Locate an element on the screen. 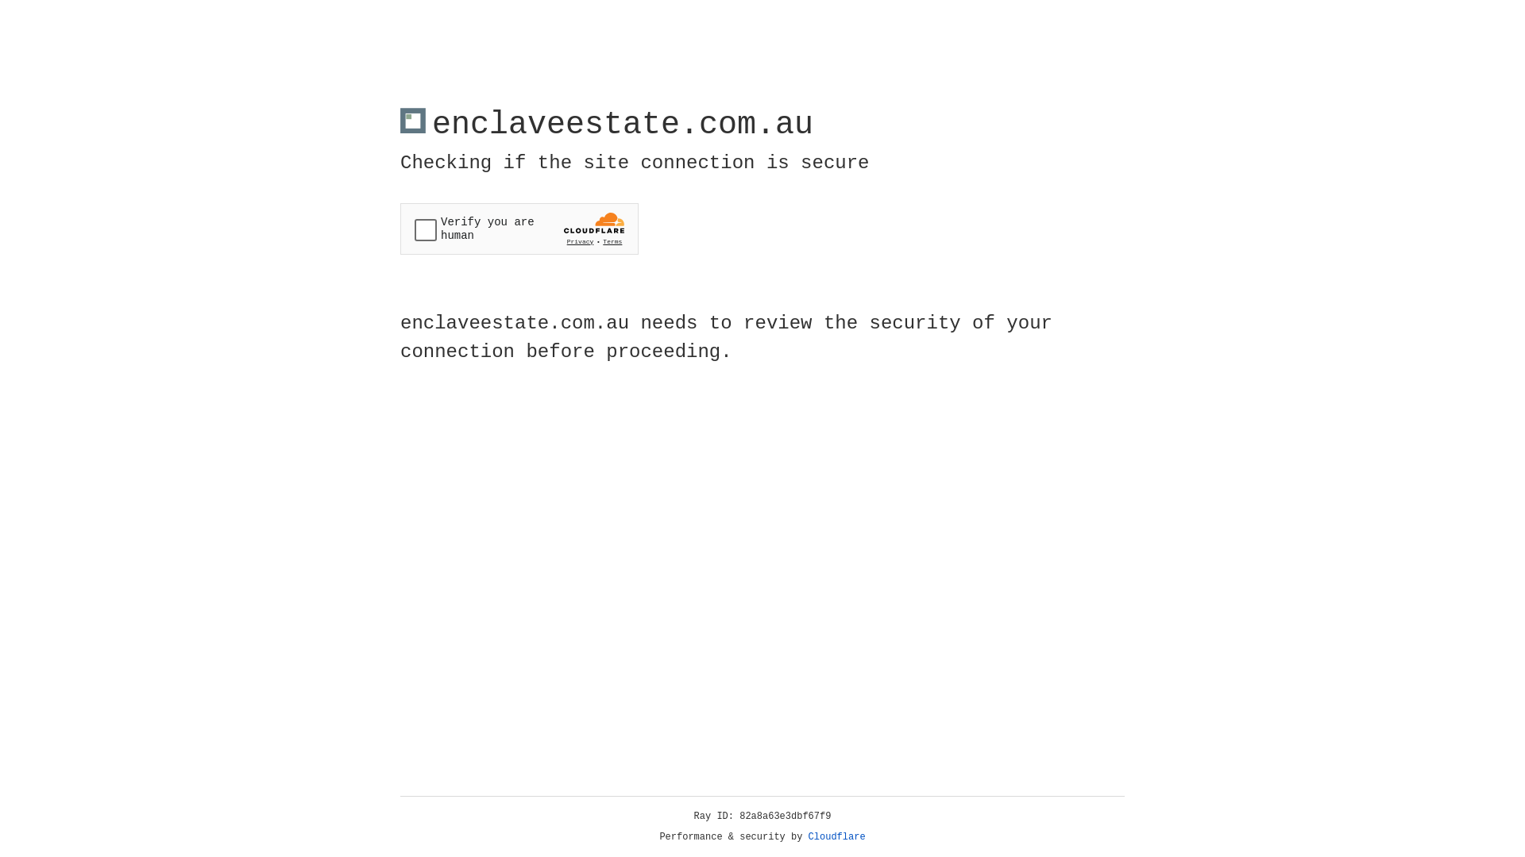 This screenshot has width=1525, height=857. Cloudflare is located at coordinates (837, 837).